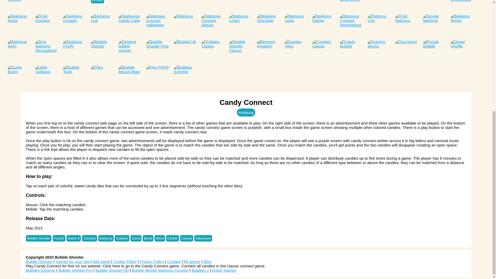  What do you see at coordinates (47, 6) in the screenshot?
I see `Bejeweled` at bounding box center [47, 6].